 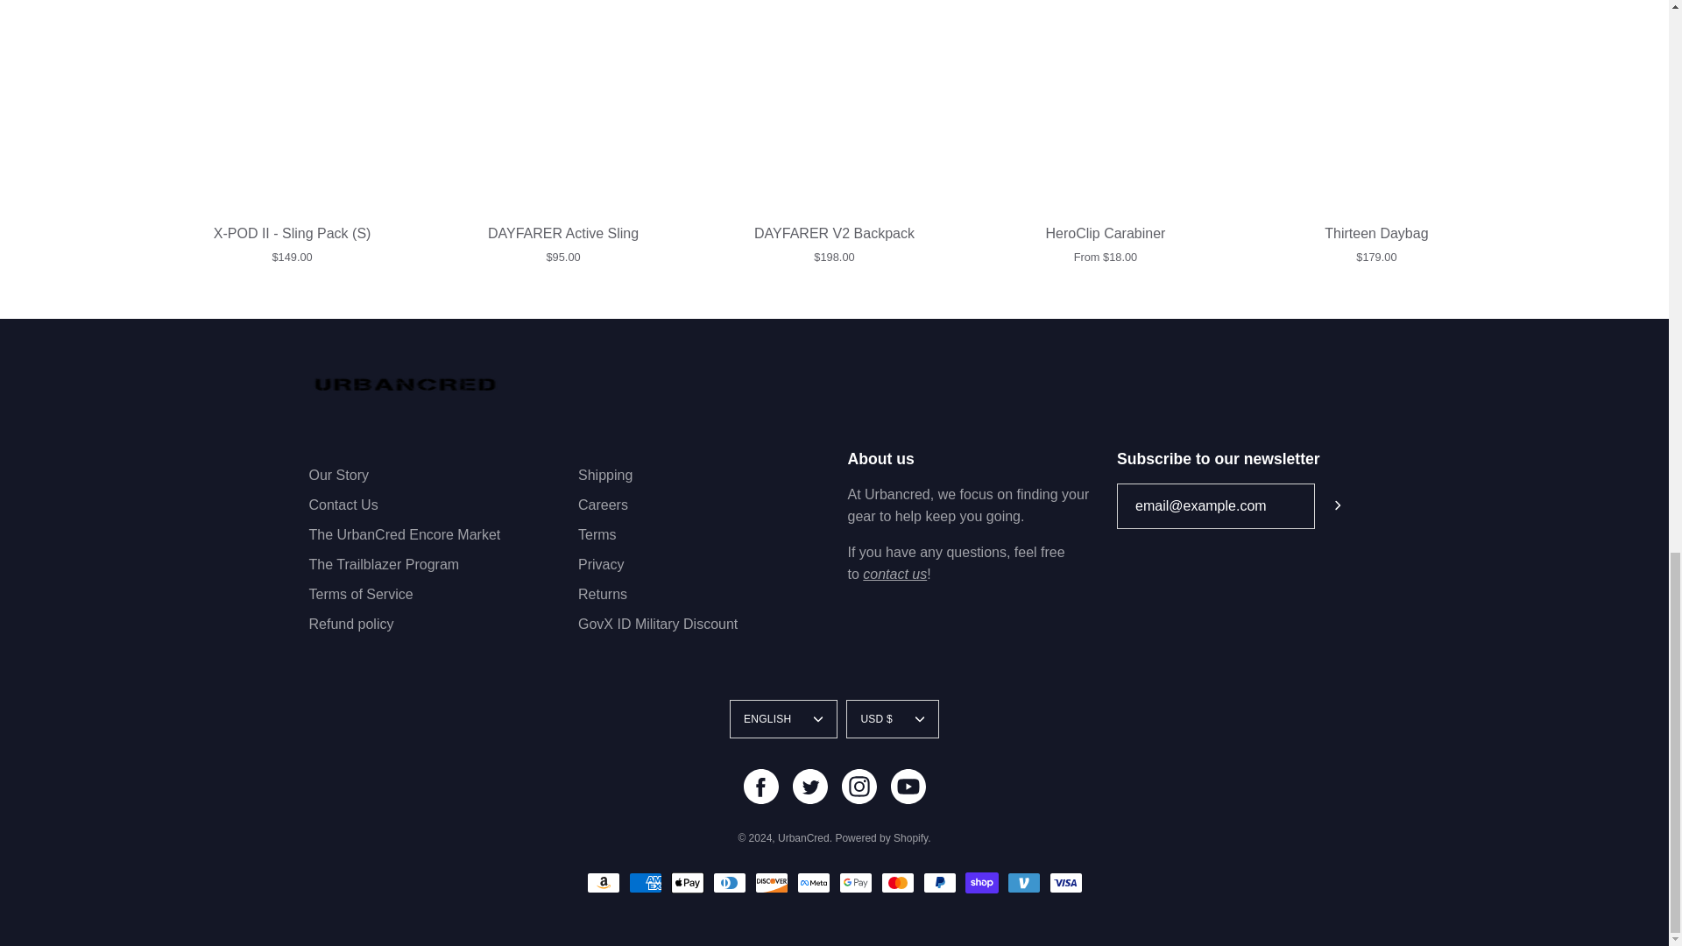 What do you see at coordinates (894, 574) in the screenshot?
I see `Contact` at bounding box center [894, 574].